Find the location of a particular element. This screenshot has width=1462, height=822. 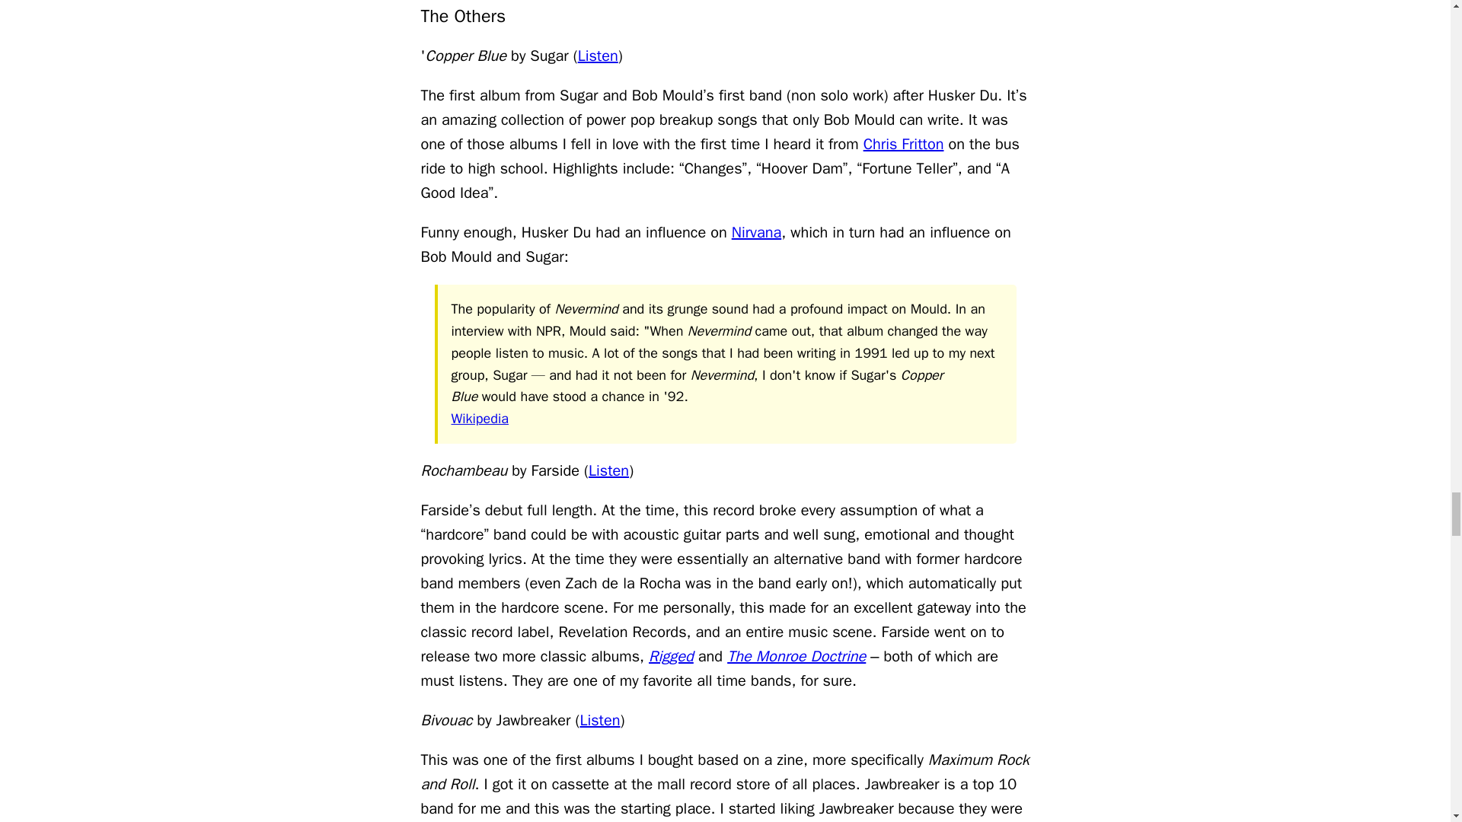

Wikipedia is located at coordinates (478, 418).